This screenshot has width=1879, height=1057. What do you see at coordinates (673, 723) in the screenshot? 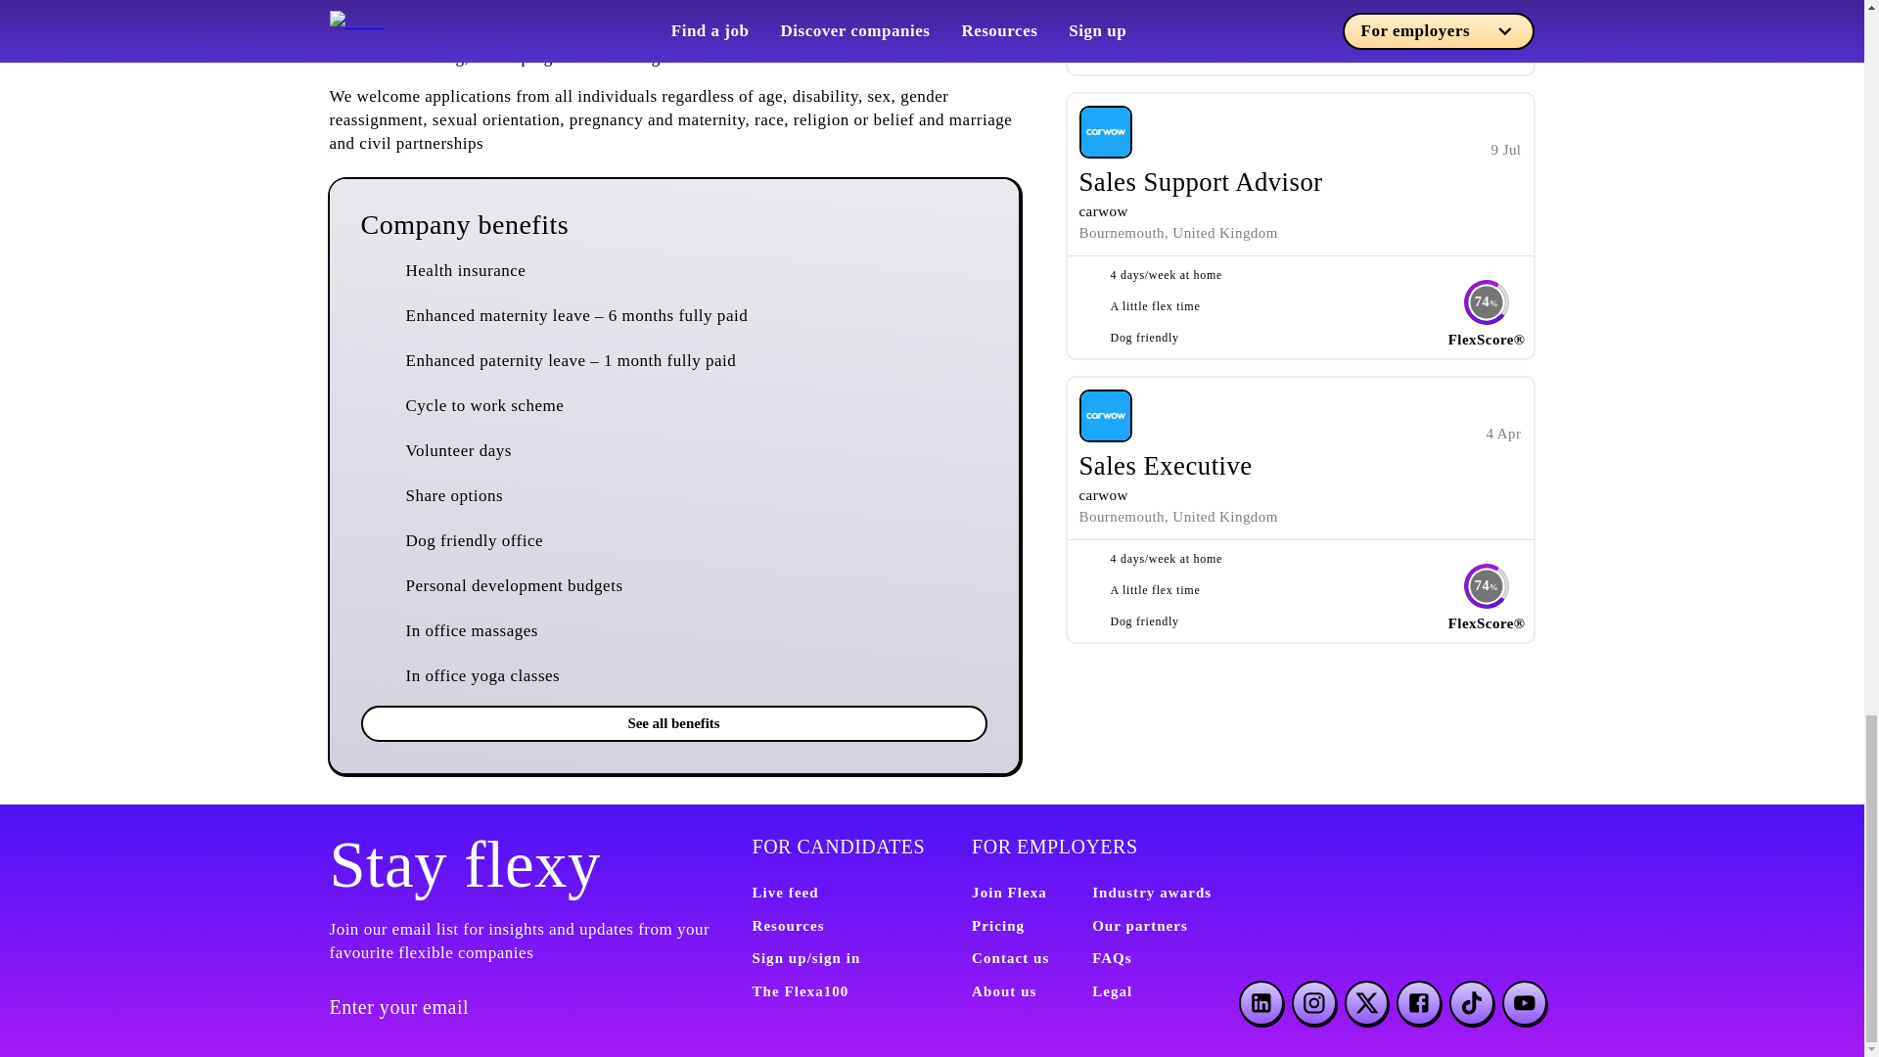
I see `See all benefits` at bounding box center [673, 723].